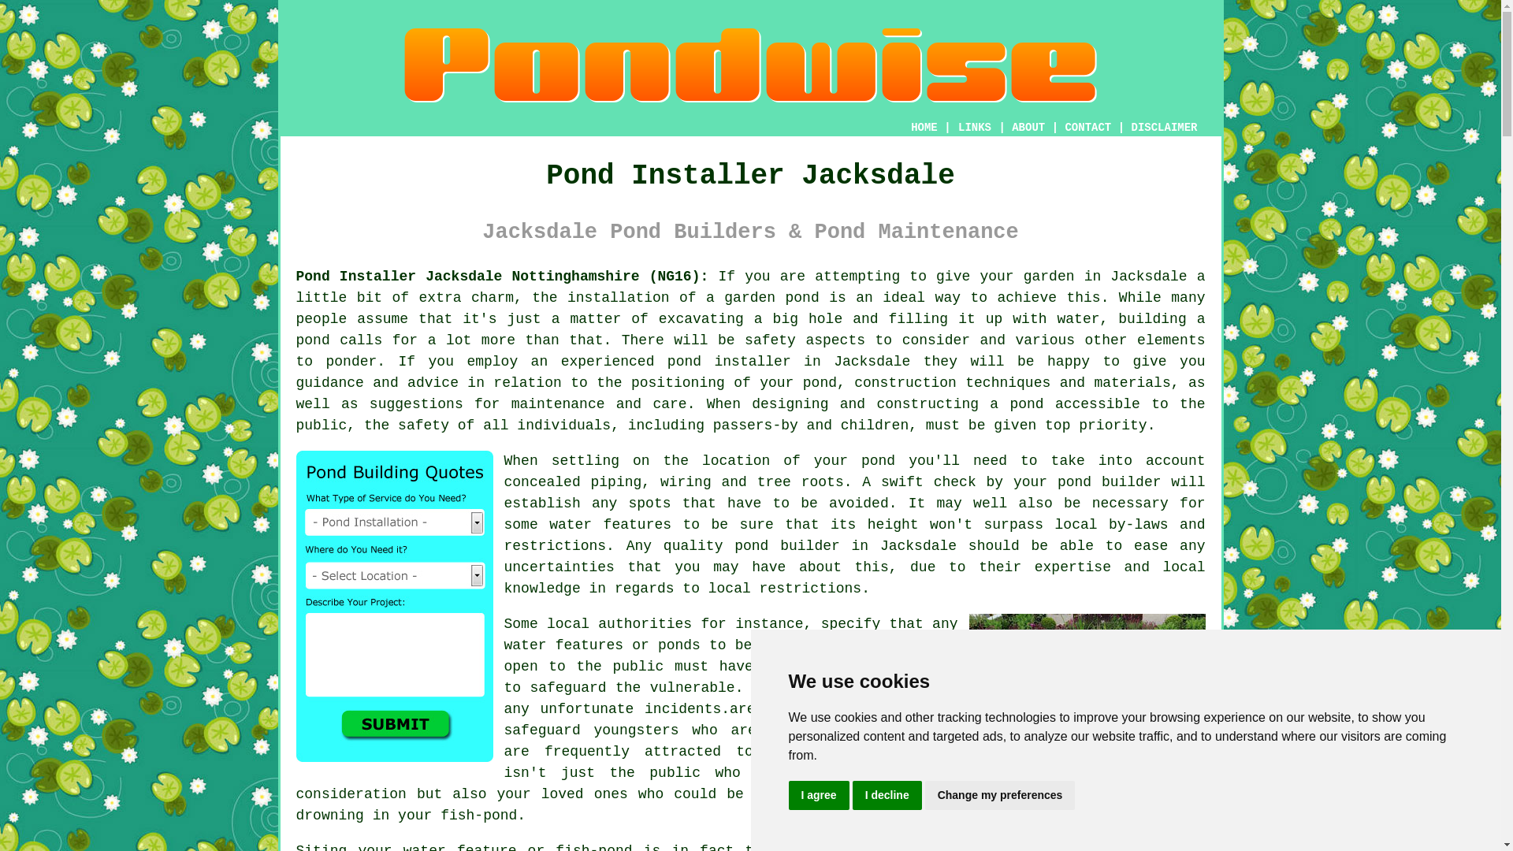  What do you see at coordinates (975, 128) in the screenshot?
I see `LINKS` at bounding box center [975, 128].